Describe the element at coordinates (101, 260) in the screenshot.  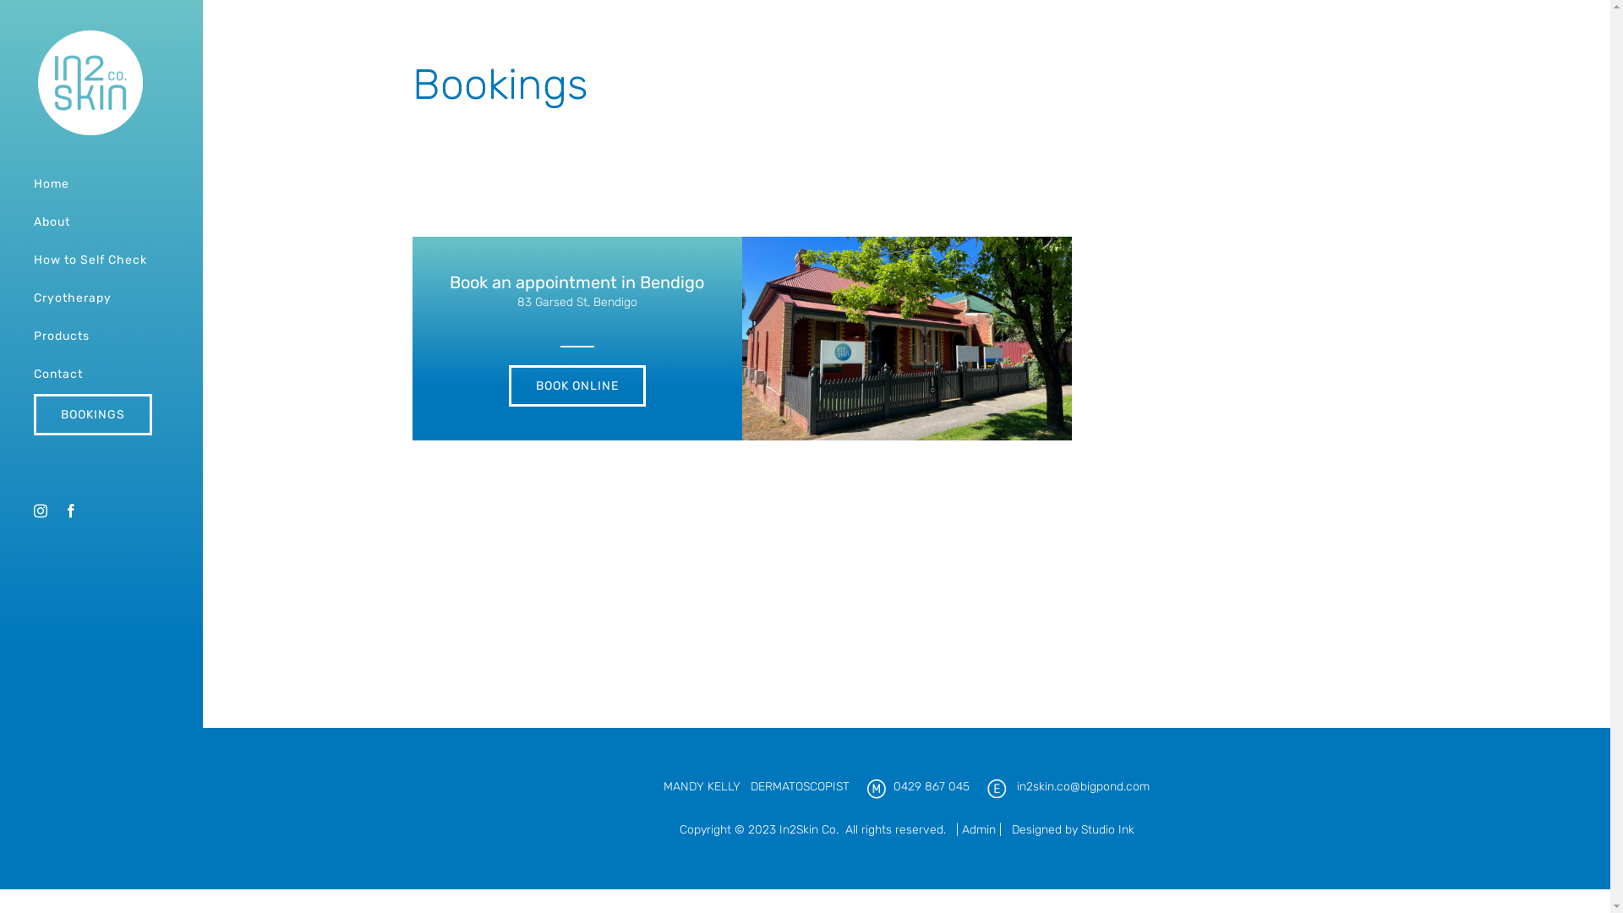
I see `How to Self Check` at that location.